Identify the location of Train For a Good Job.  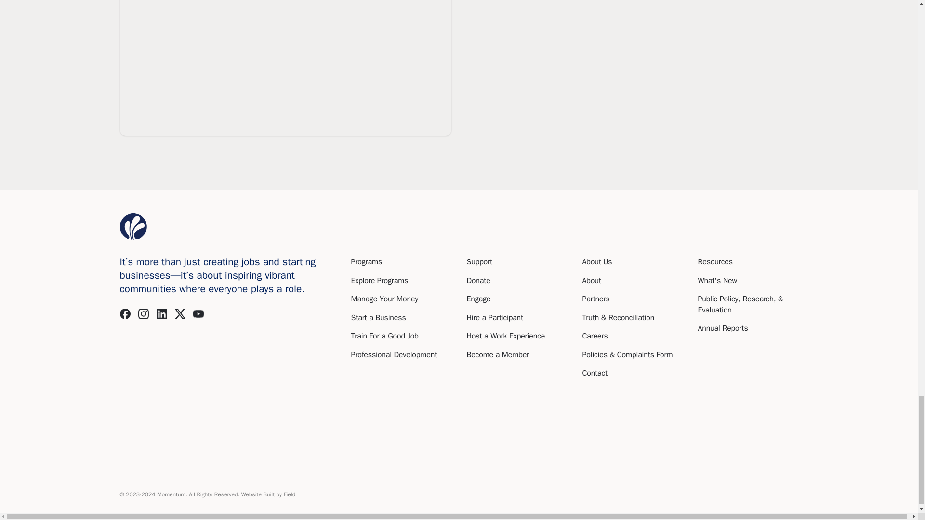
(384, 336).